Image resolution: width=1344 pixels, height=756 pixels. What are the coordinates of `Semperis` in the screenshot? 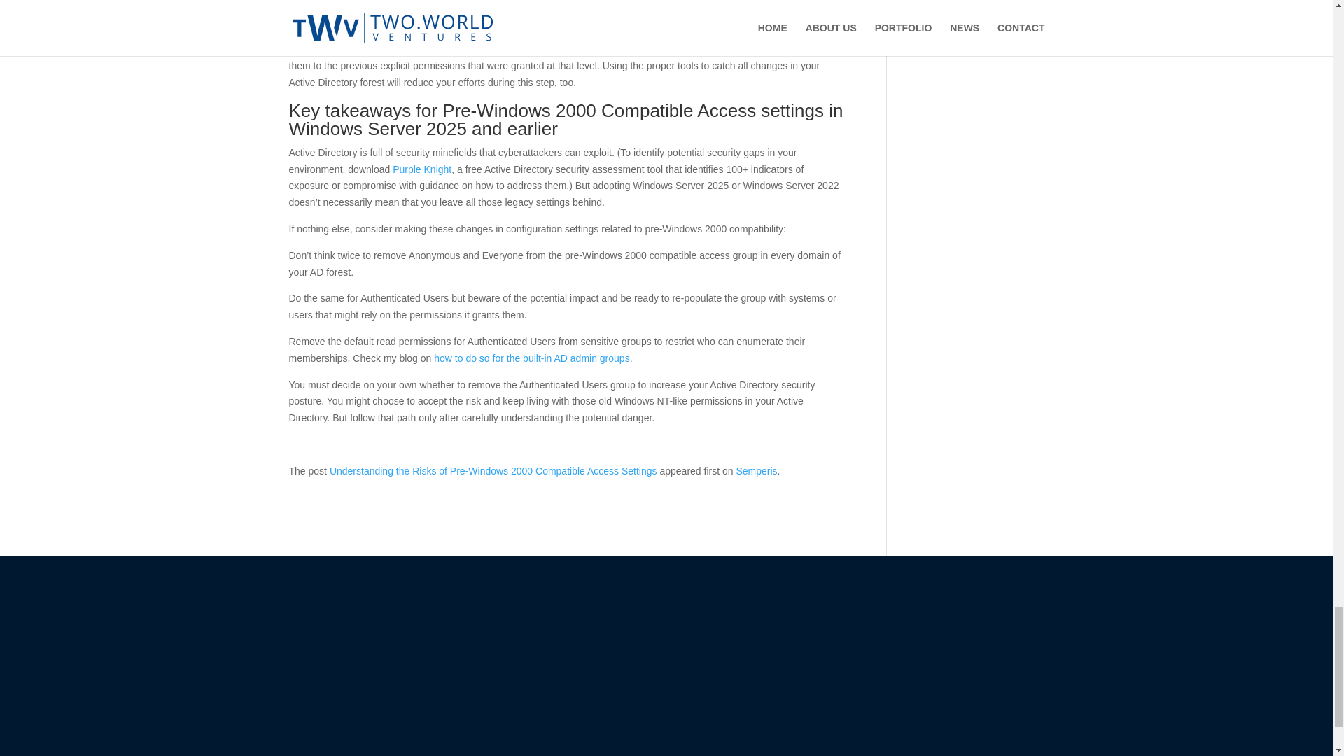 It's located at (756, 471).